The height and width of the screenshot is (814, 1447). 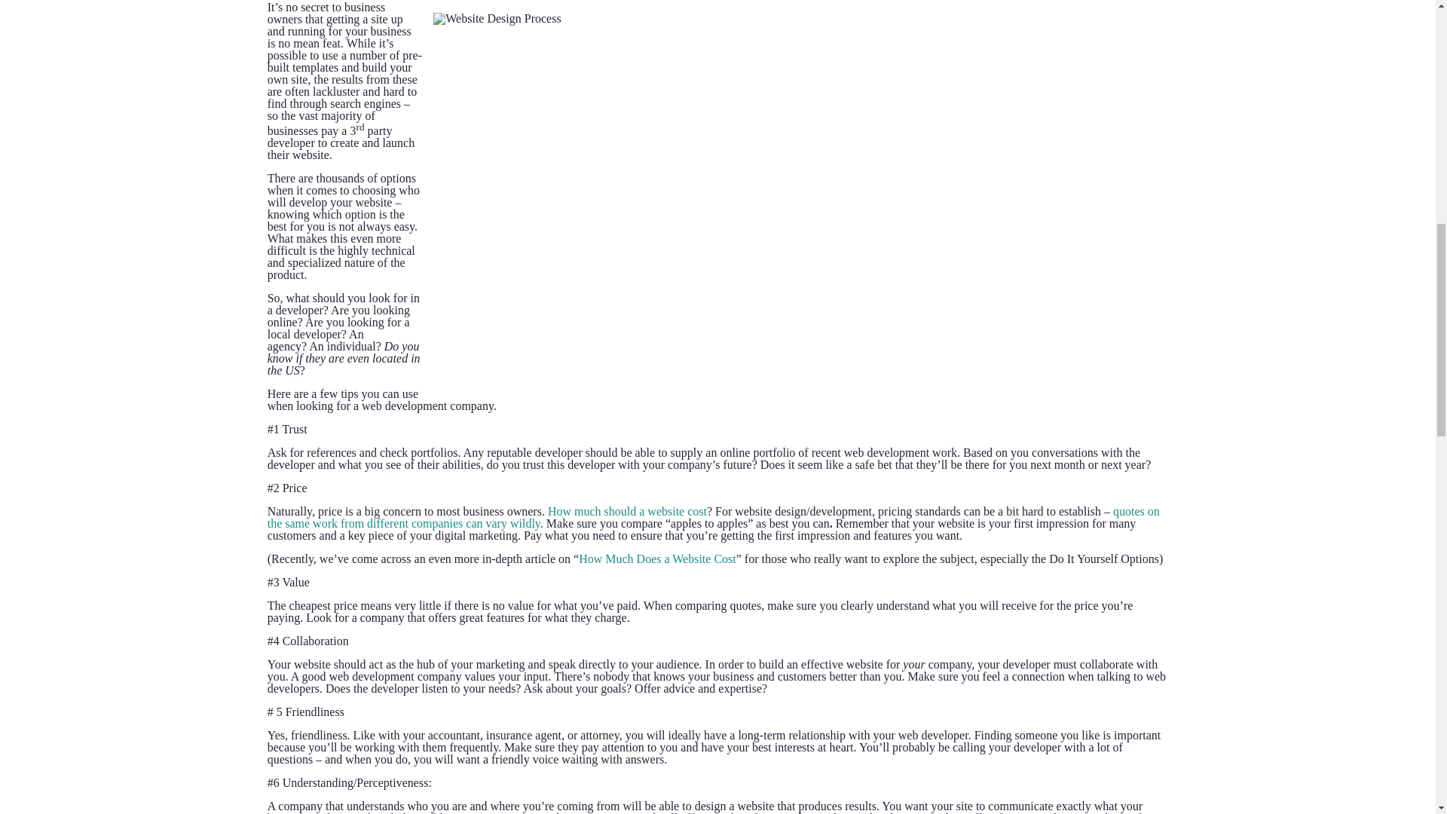 I want to click on How much should a website cost, so click(x=627, y=511).